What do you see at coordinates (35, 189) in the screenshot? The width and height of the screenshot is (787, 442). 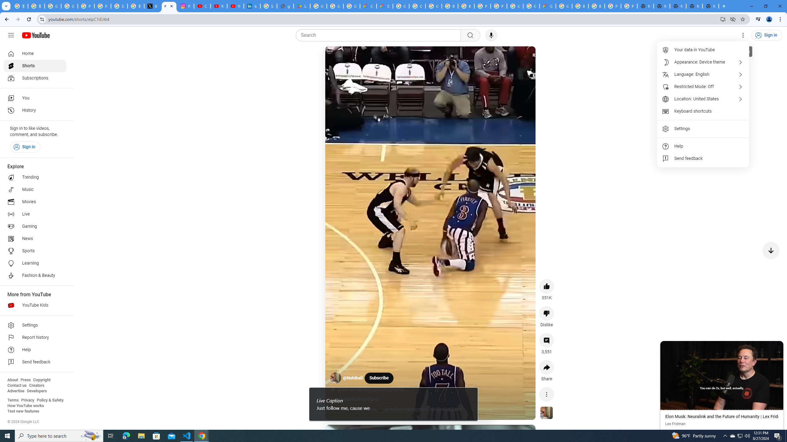 I see `Music` at bounding box center [35, 189].